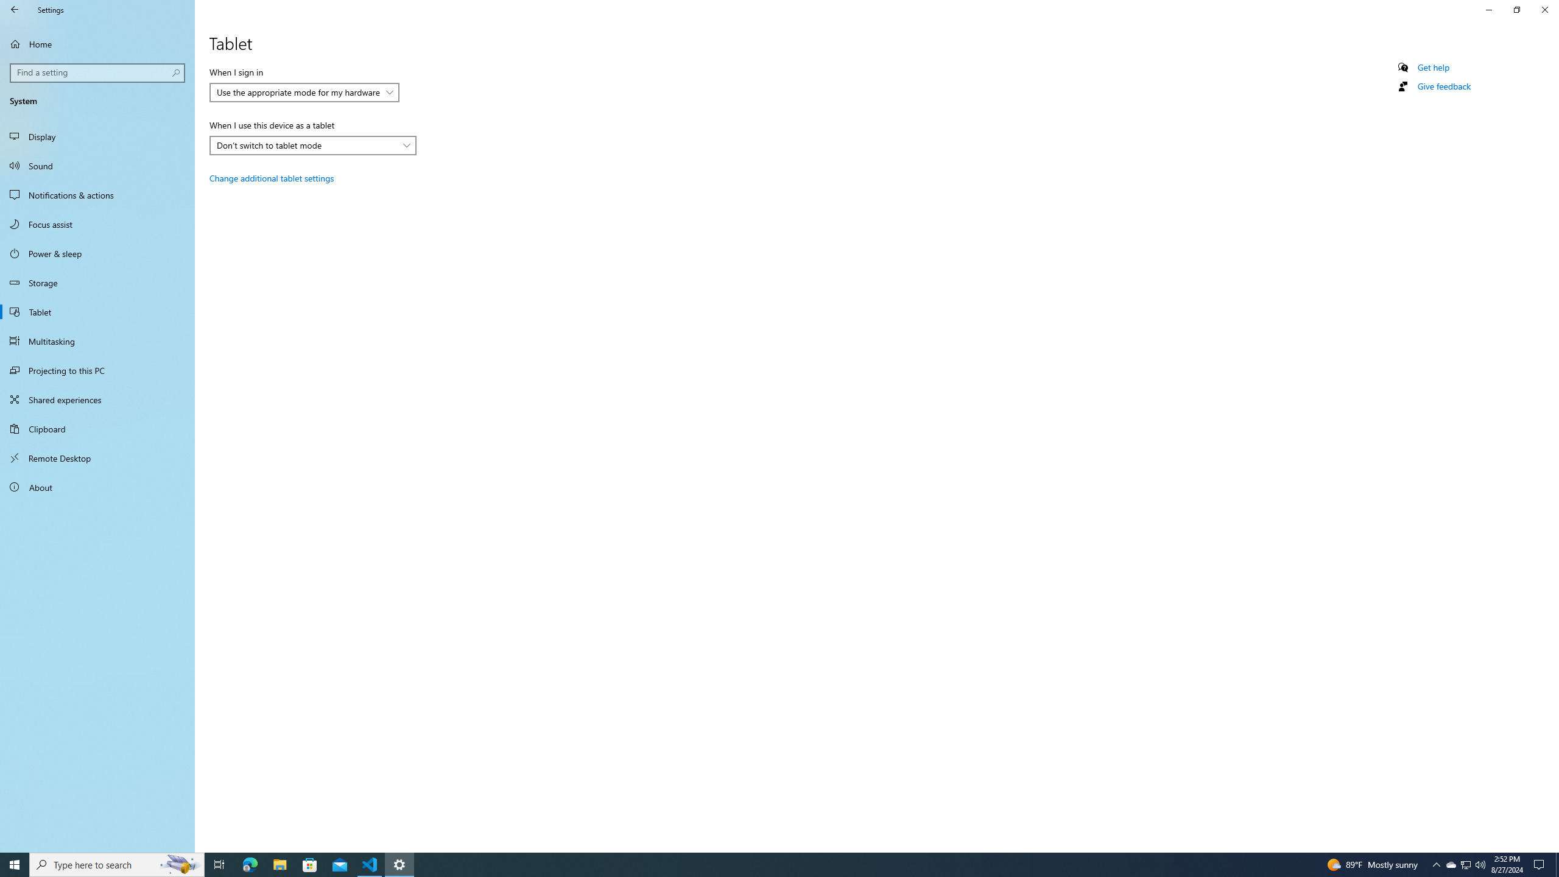  What do you see at coordinates (1557, 865) in the screenshot?
I see `Show desktop` at bounding box center [1557, 865].